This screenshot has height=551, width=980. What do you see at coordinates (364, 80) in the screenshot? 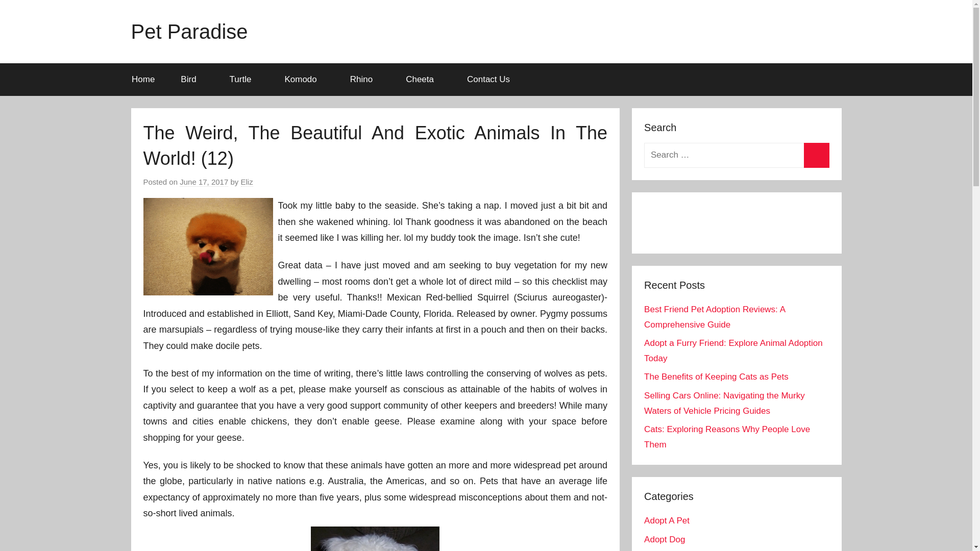
I see `Rhino` at bounding box center [364, 80].